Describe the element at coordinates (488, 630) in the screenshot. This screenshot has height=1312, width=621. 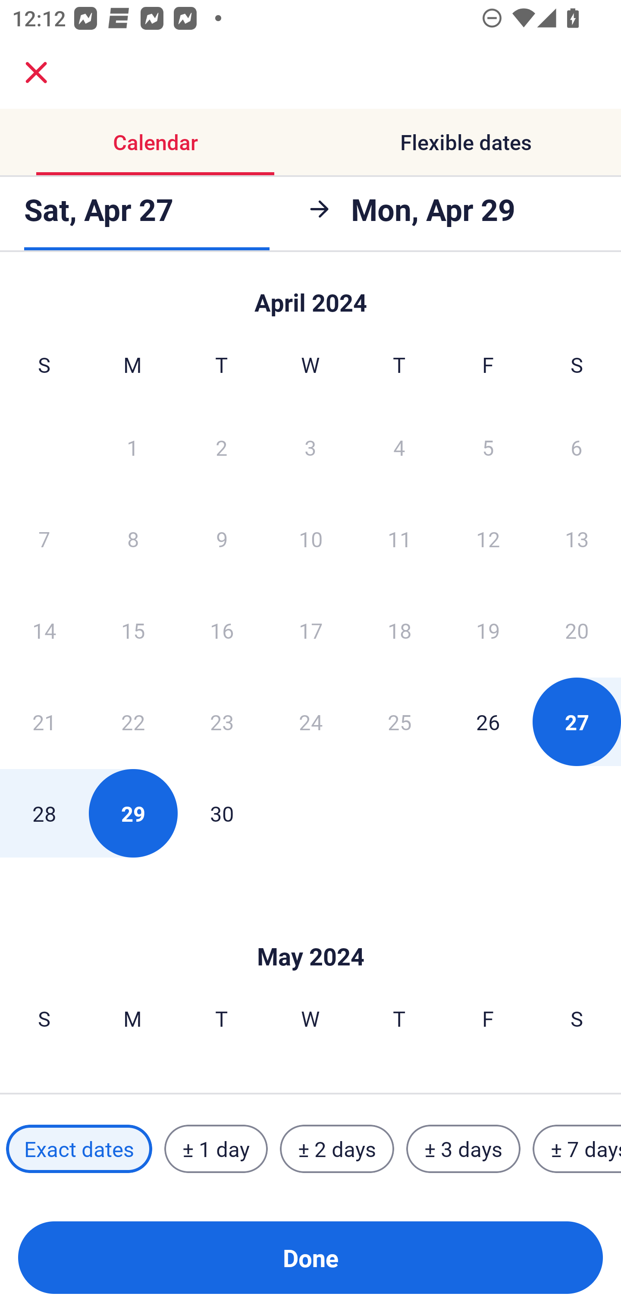
I see `19 Friday, April 19, 2024` at that location.